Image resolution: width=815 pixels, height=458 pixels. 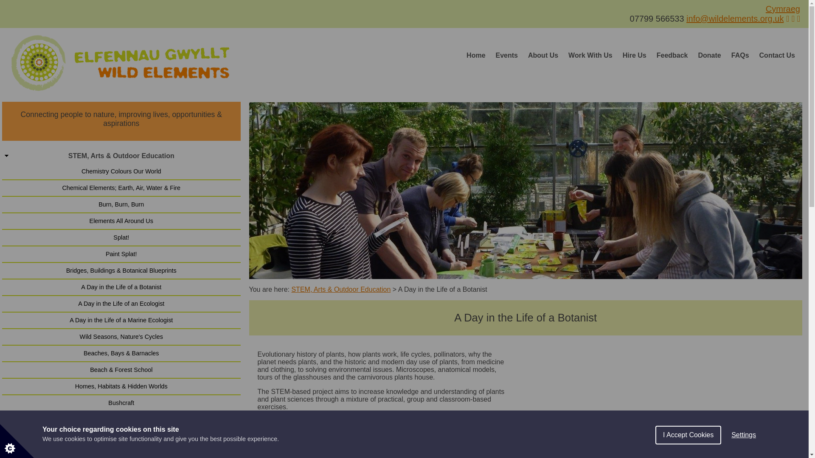 I want to click on Events, so click(x=507, y=56).